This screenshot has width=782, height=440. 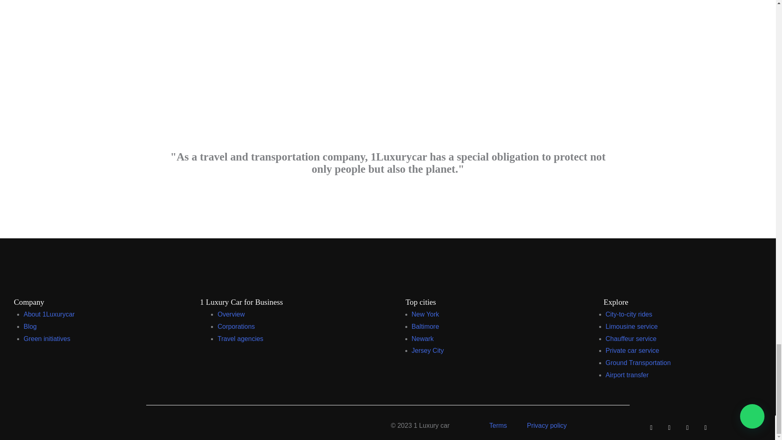 I want to click on About 1Luxurycar, so click(x=49, y=314).